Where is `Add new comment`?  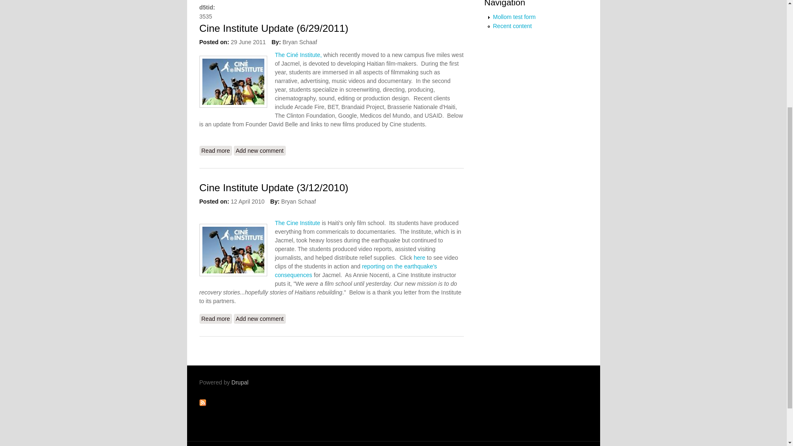
Add new comment is located at coordinates (259, 319).